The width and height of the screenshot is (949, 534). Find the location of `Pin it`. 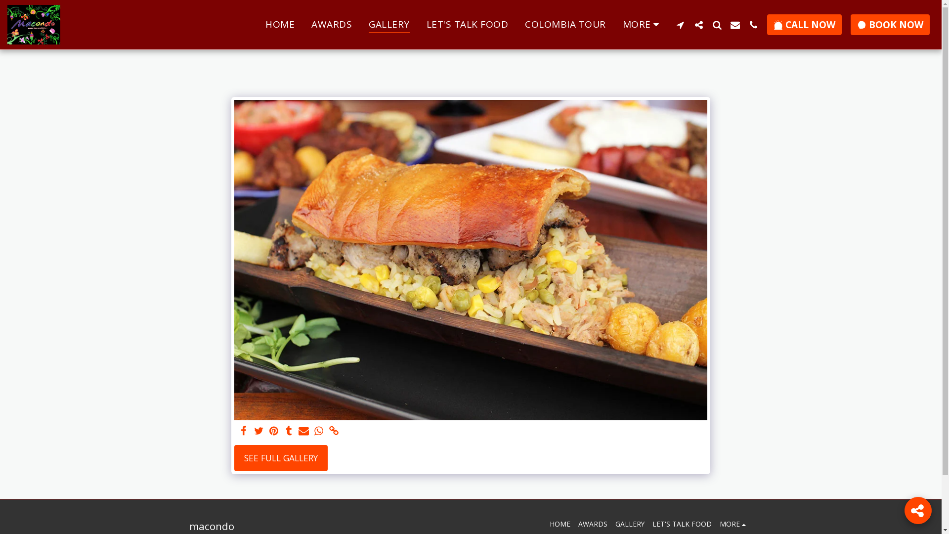

Pin it is located at coordinates (274, 431).